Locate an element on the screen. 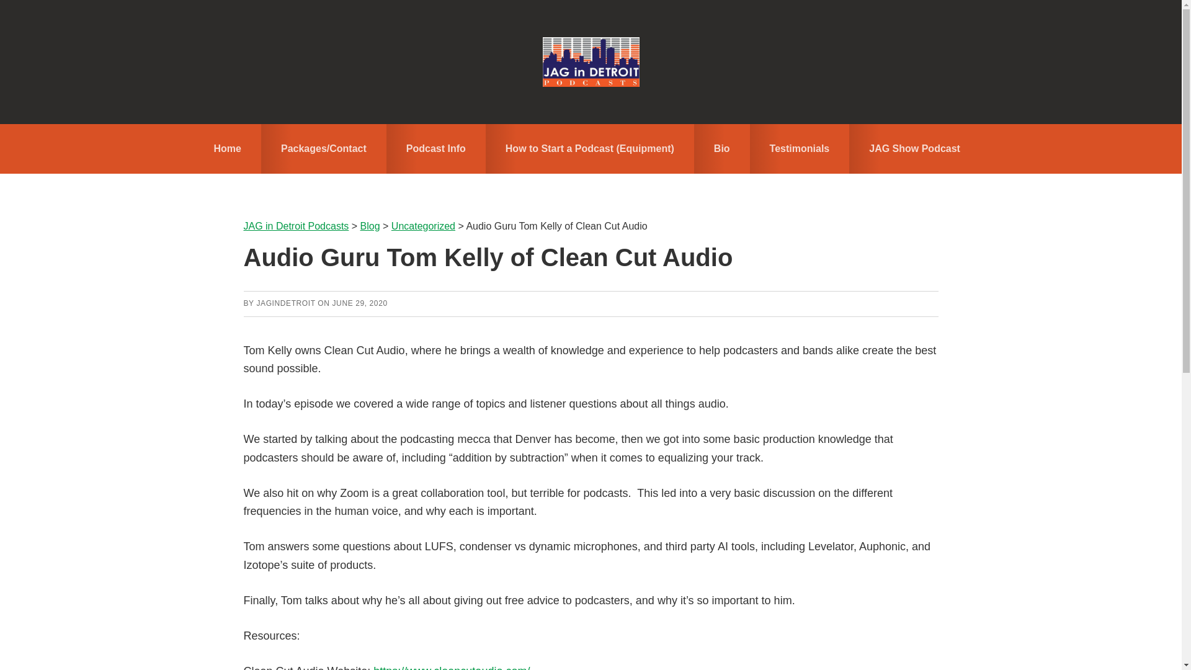  Blog is located at coordinates (370, 226).